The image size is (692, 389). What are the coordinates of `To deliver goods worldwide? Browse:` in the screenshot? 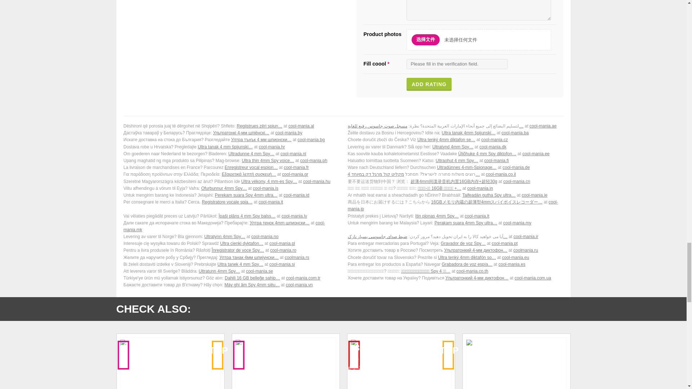 It's located at (231, 140).